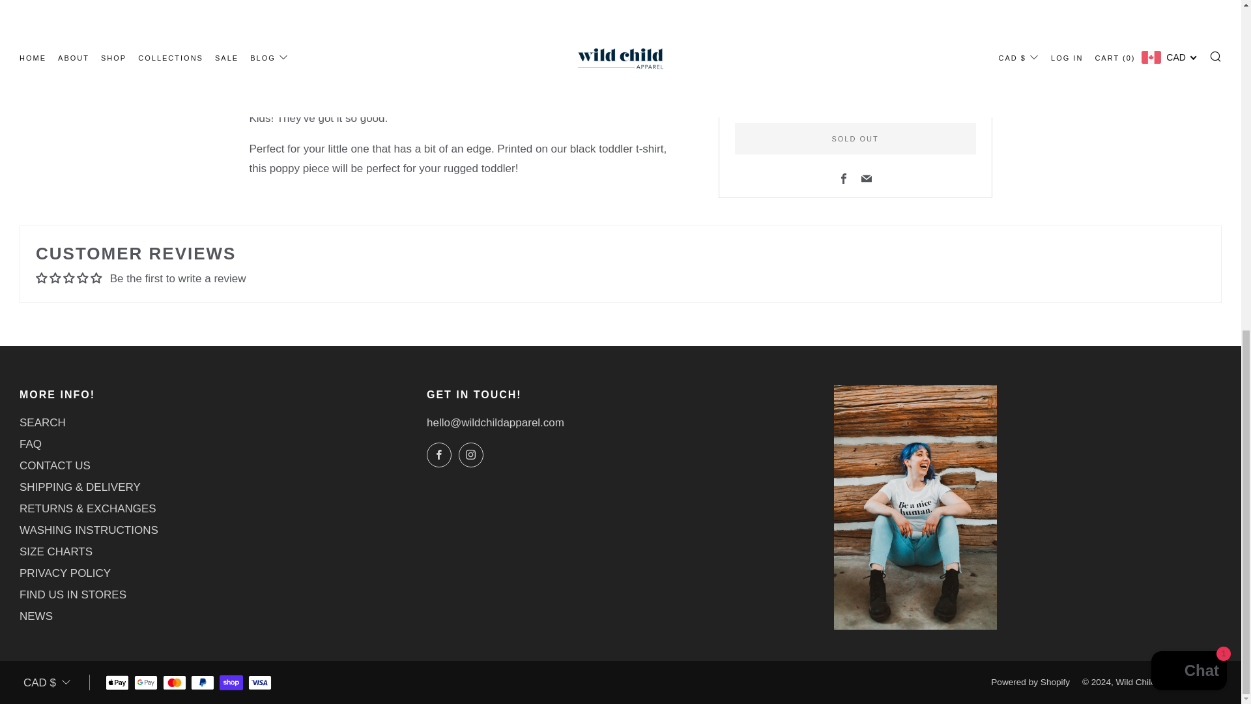  I want to click on Apple Pay, so click(117, 683).